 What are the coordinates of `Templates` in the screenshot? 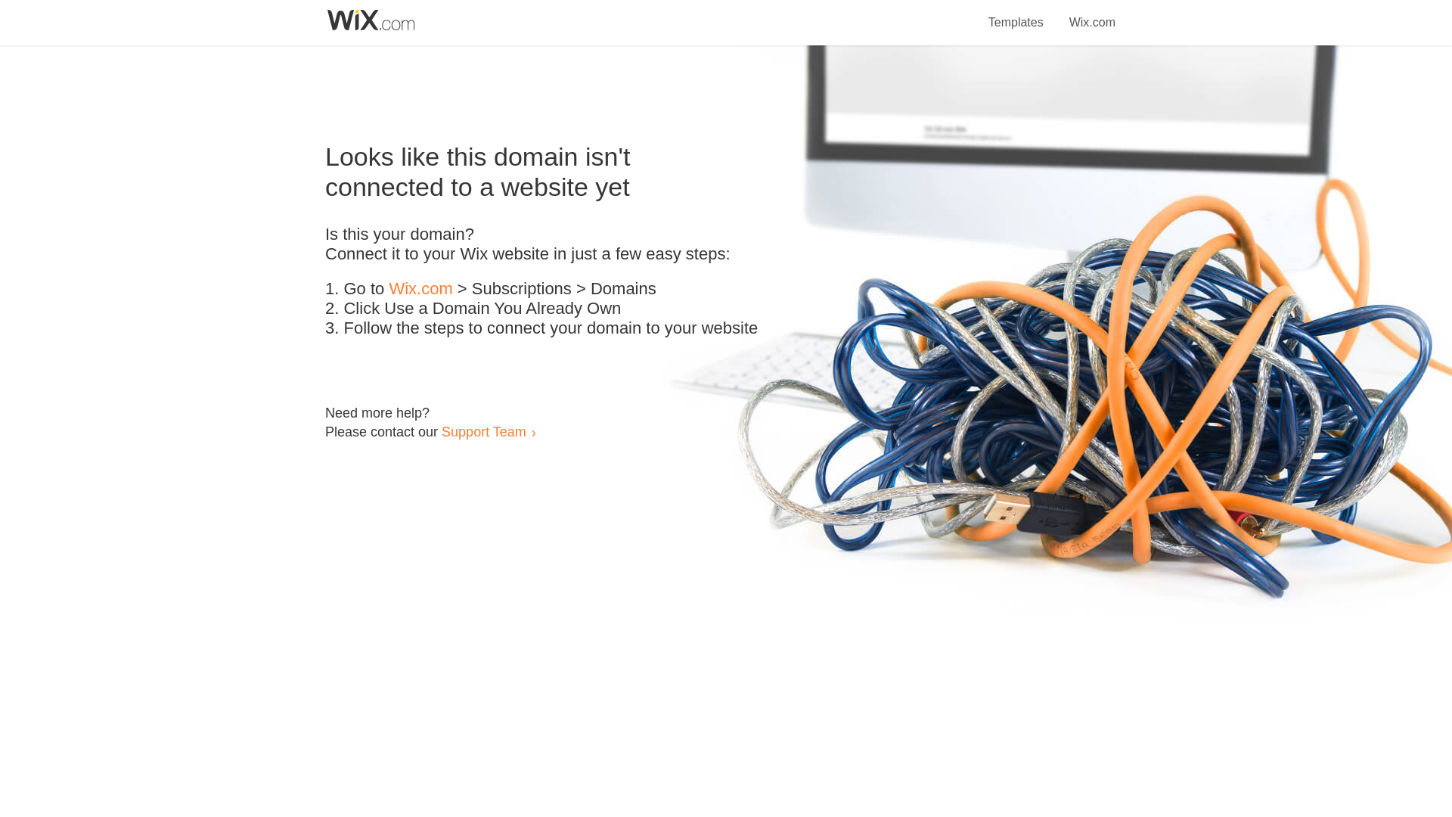 It's located at (1016, 14).